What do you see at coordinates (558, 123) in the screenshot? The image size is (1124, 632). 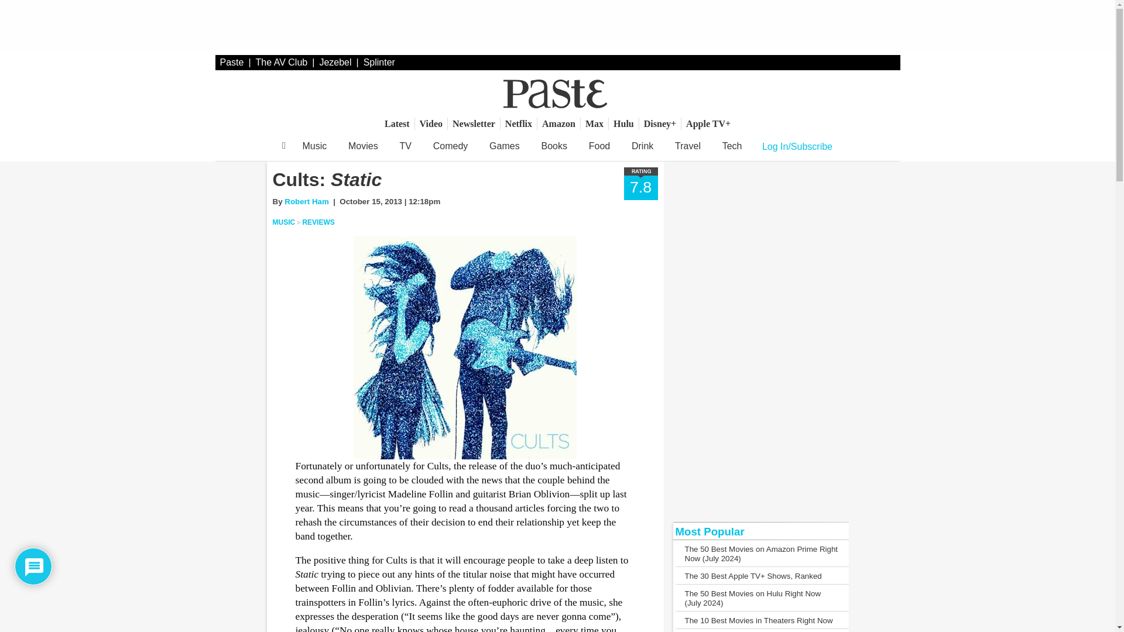 I see `Amazon` at bounding box center [558, 123].